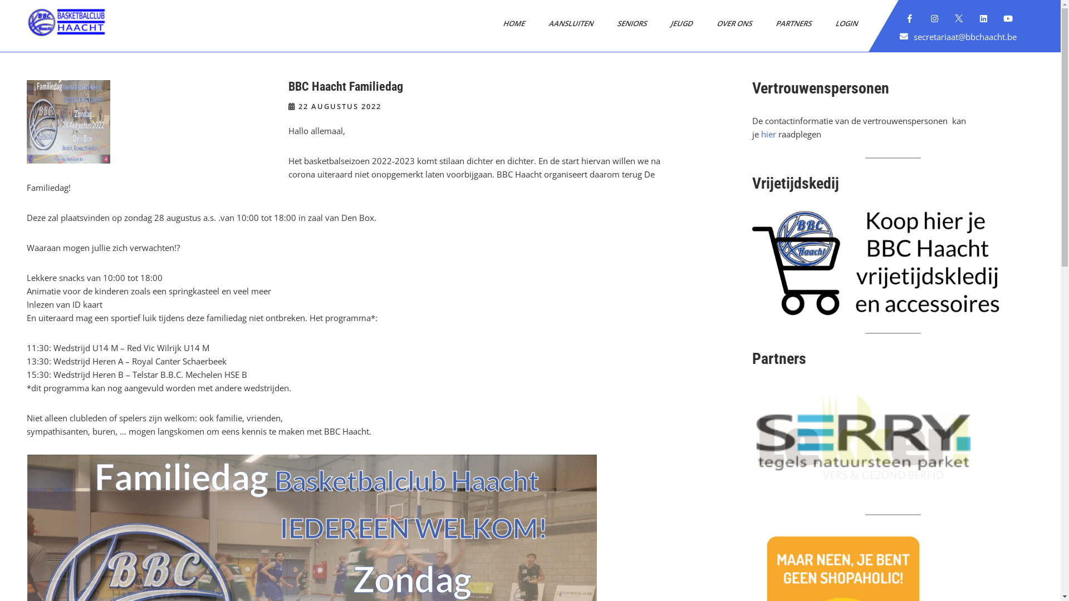 Image resolution: width=1069 pixels, height=601 pixels. Describe the element at coordinates (730, 23) in the screenshot. I see `OVER ONS` at that location.